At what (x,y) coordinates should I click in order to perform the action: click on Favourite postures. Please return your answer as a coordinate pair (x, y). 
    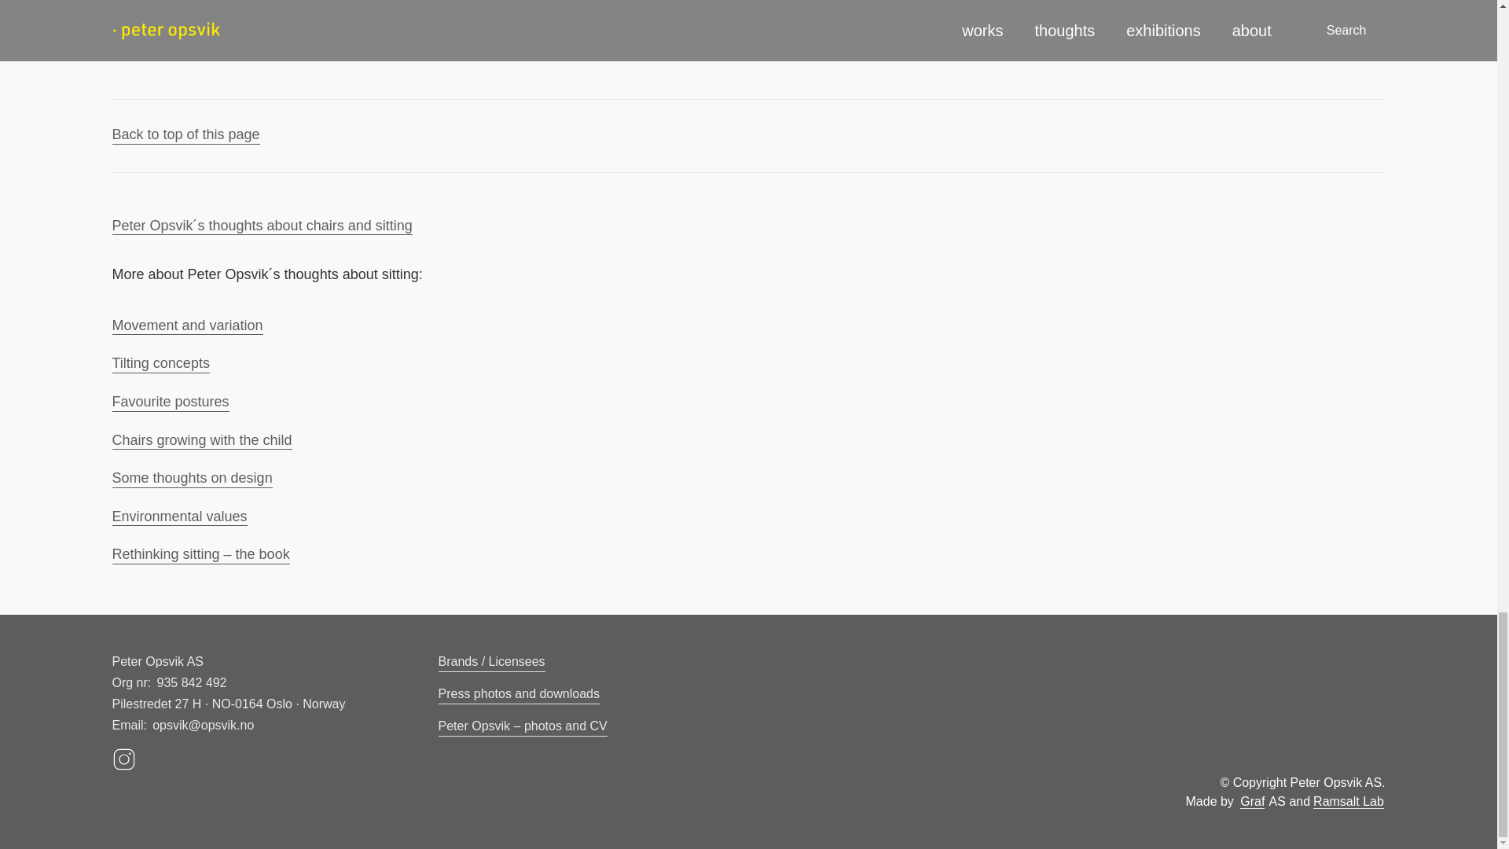
    Looking at the image, I should click on (170, 402).